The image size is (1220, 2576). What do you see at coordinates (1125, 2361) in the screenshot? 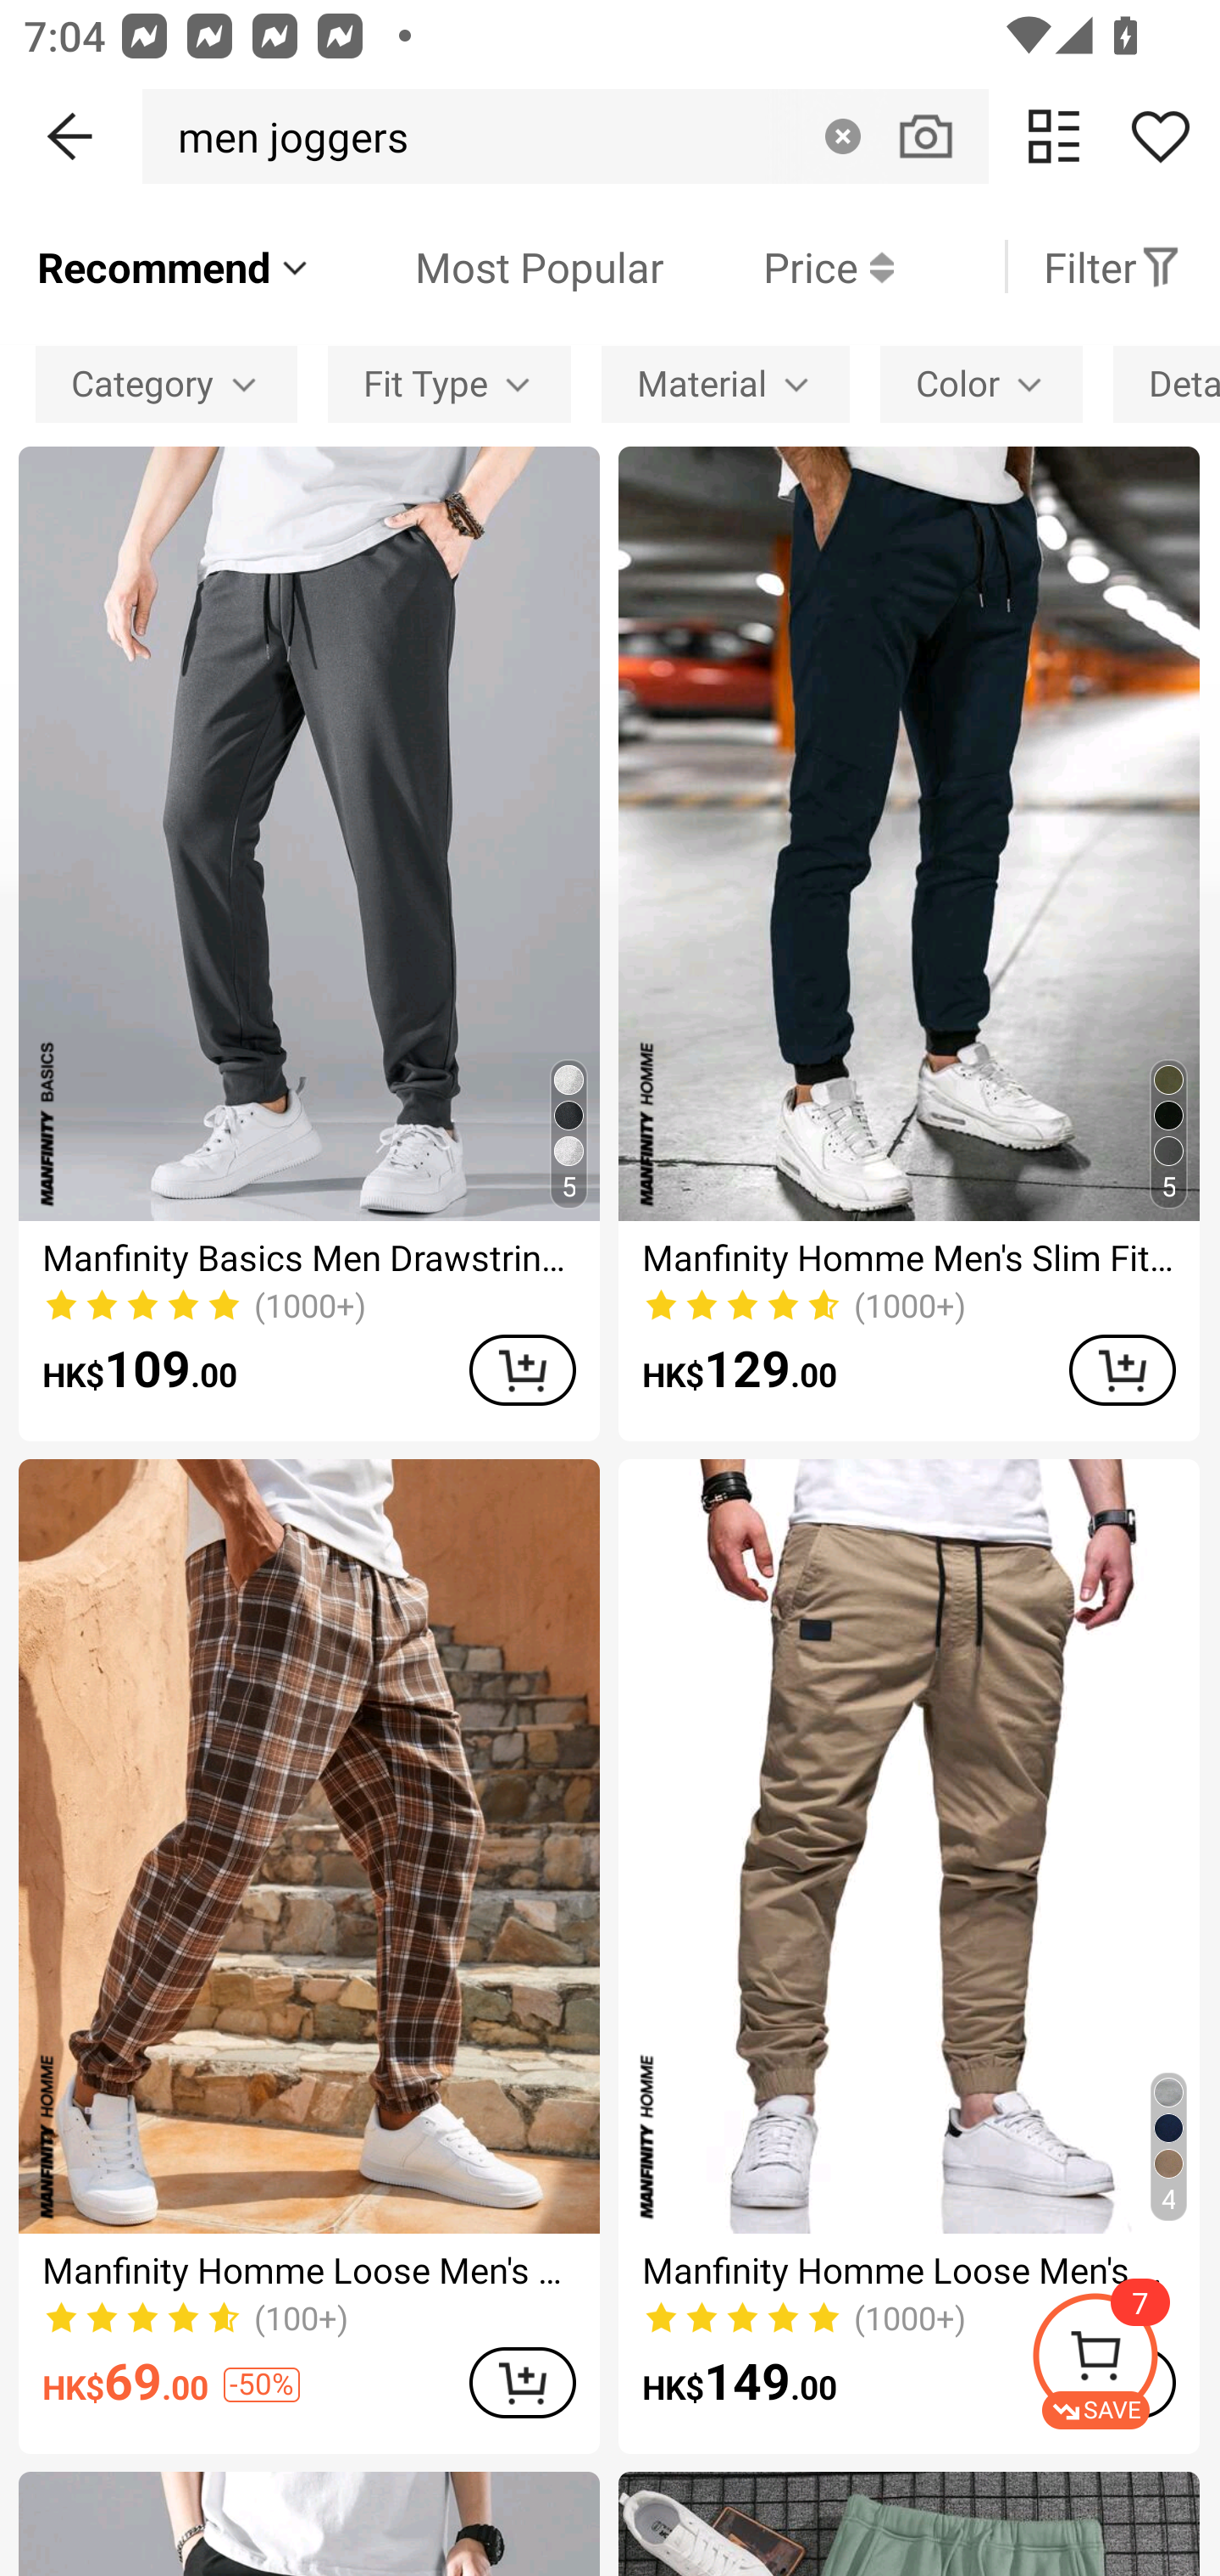
I see `SAVE` at bounding box center [1125, 2361].